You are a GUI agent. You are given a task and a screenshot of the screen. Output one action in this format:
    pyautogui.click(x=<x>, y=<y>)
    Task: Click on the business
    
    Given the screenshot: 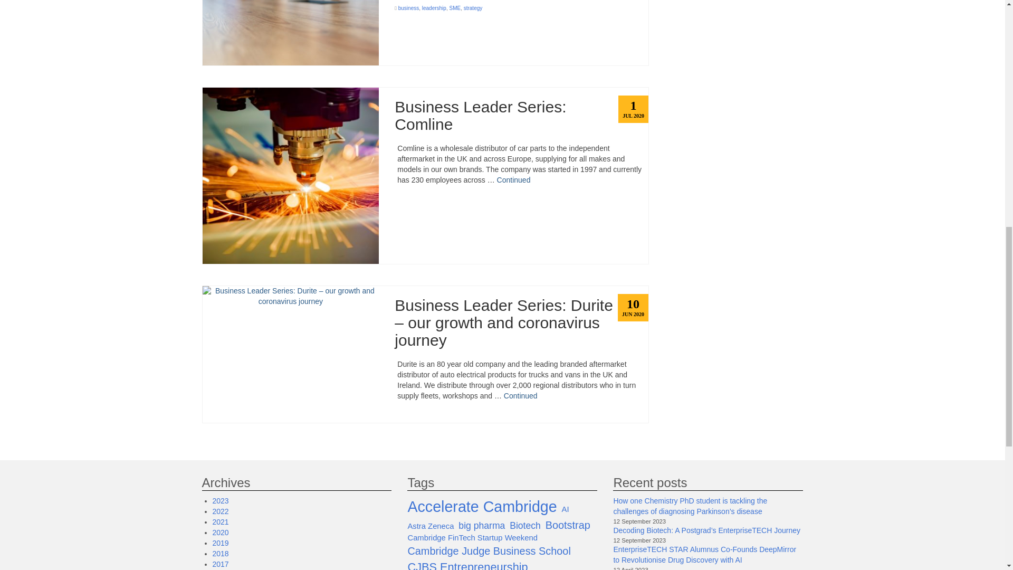 What is the action you would take?
    pyautogui.click(x=408, y=7)
    